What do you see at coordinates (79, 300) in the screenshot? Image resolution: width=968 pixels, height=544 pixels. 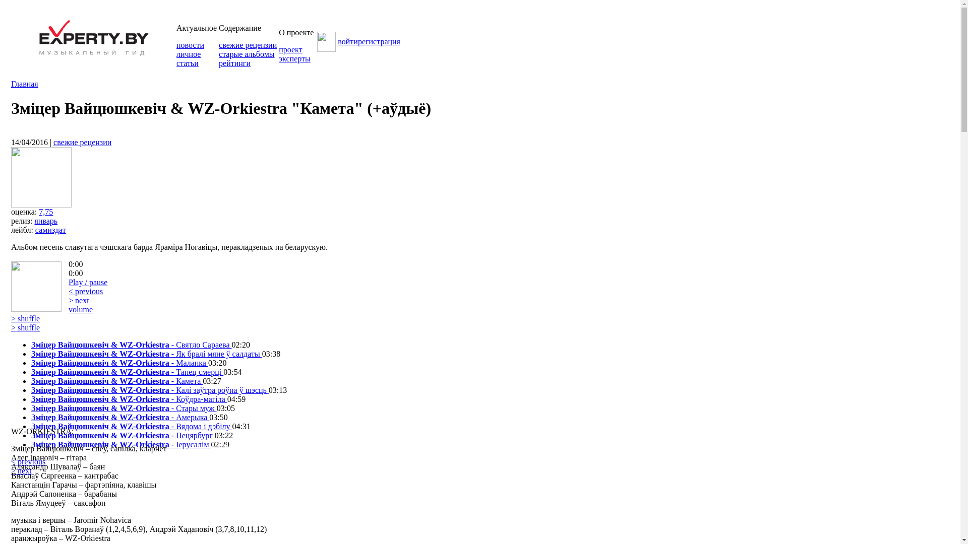 I see `> next` at bounding box center [79, 300].